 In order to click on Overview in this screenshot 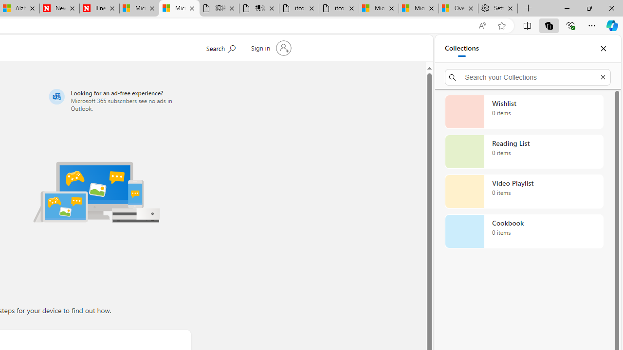, I will do `click(458, 9)`.